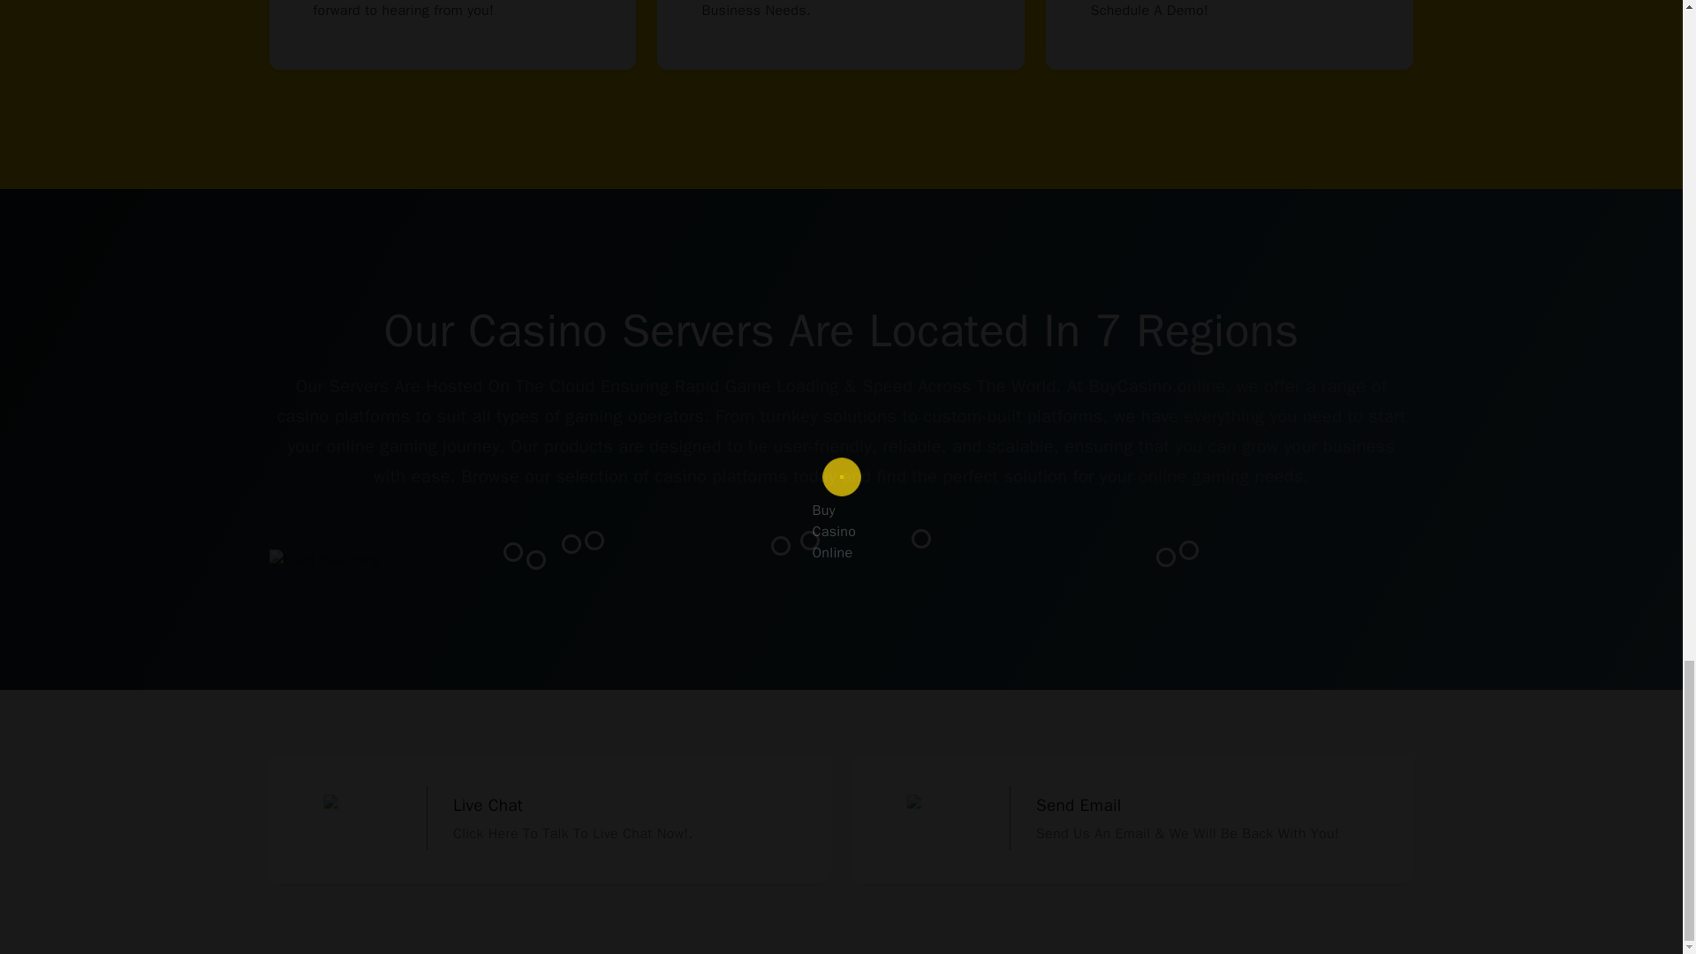 The width and height of the screenshot is (1696, 954). Describe the element at coordinates (549, 820) in the screenshot. I see `Live Chat` at that location.